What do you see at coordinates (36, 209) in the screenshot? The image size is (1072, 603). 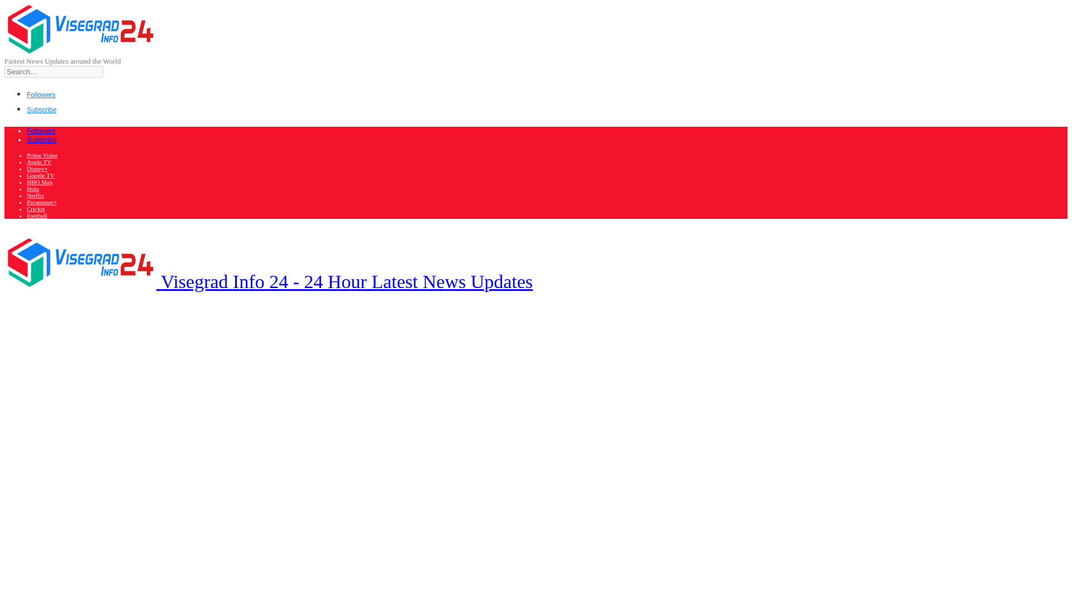 I see `Cricket` at bounding box center [36, 209].